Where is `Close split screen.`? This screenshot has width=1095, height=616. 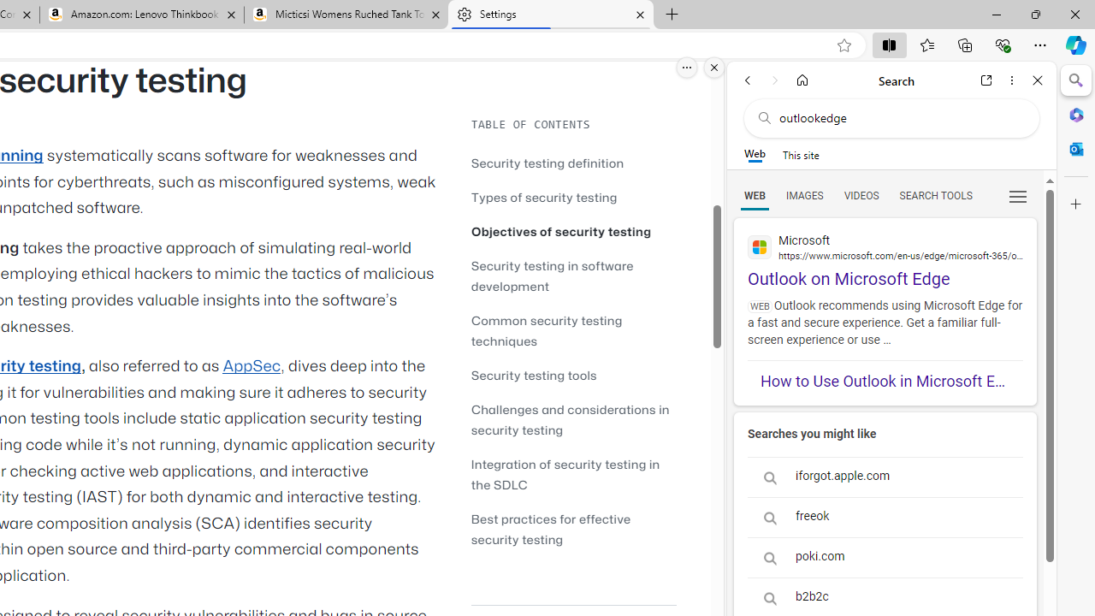
Close split screen. is located at coordinates (714, 68).